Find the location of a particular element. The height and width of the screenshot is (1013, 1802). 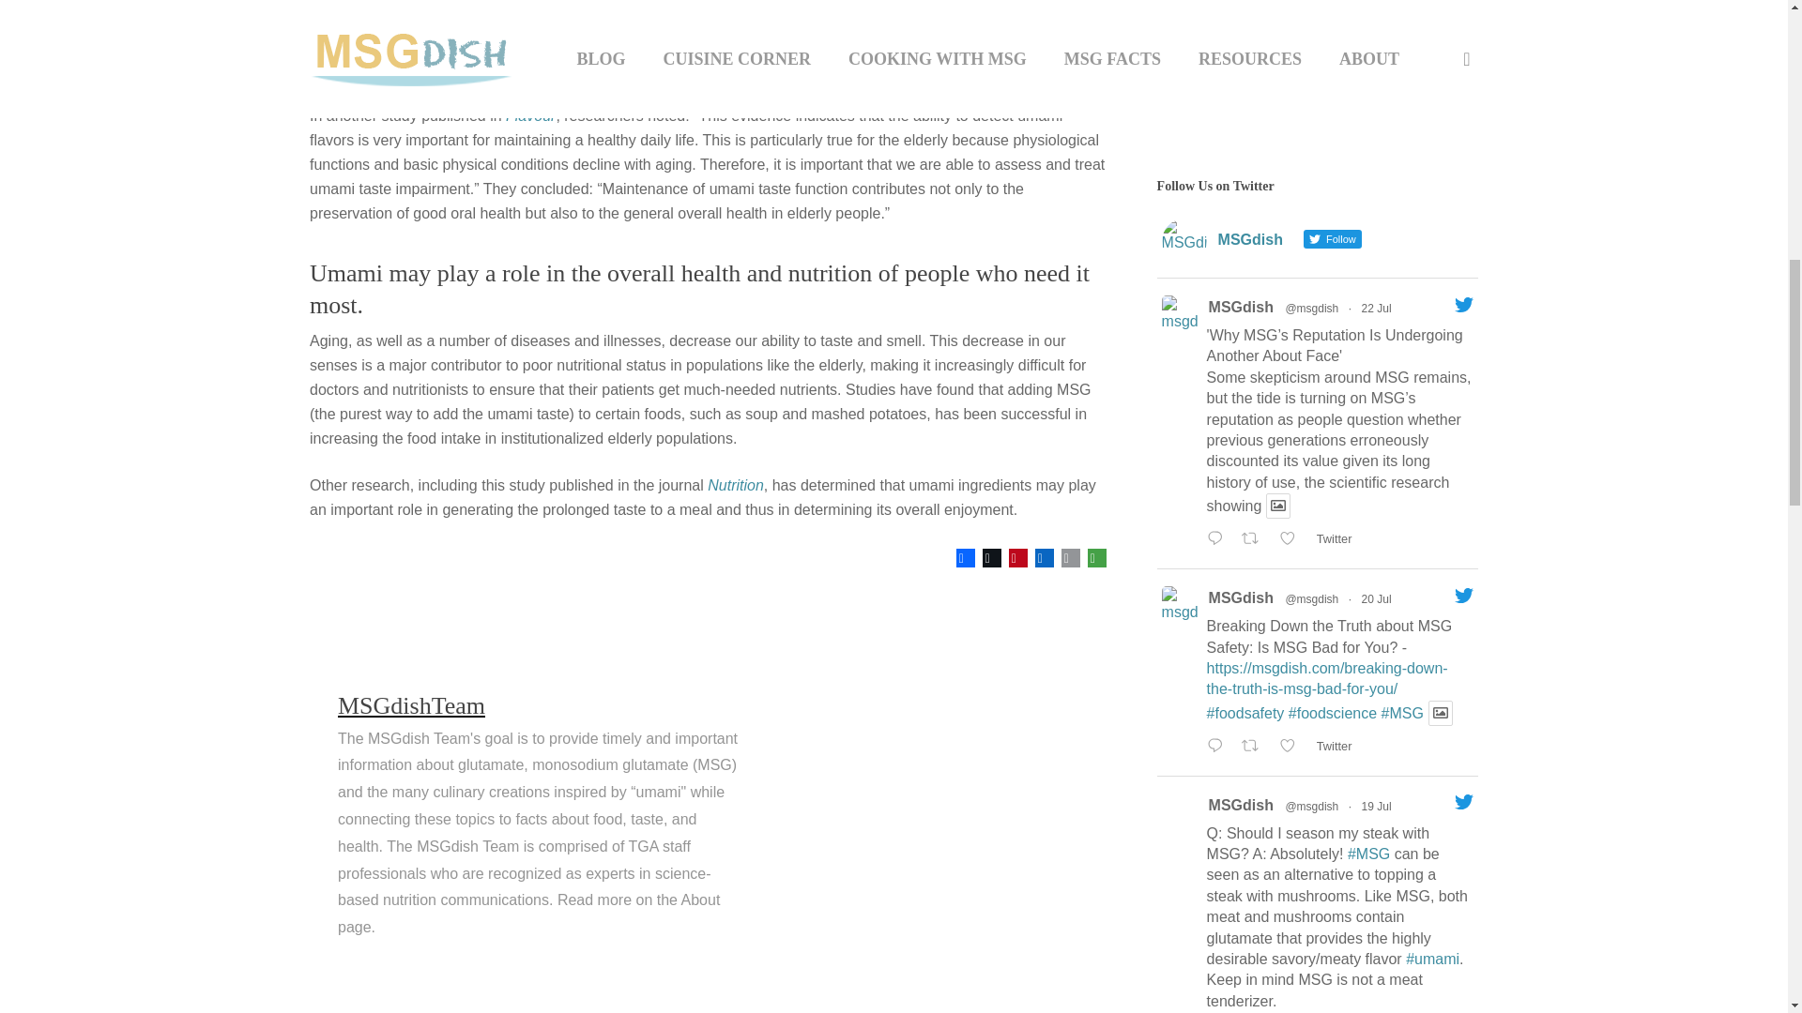

More Options is located at coordinates (1096, 558).